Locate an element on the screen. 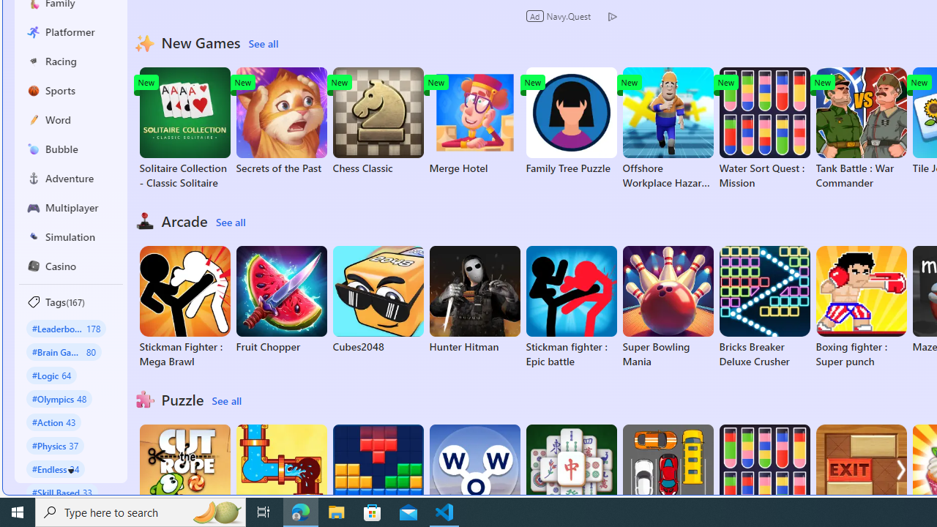 This screenshot has height=527, width=937. #Brain Games 80 is located at coordinates (64, 351).